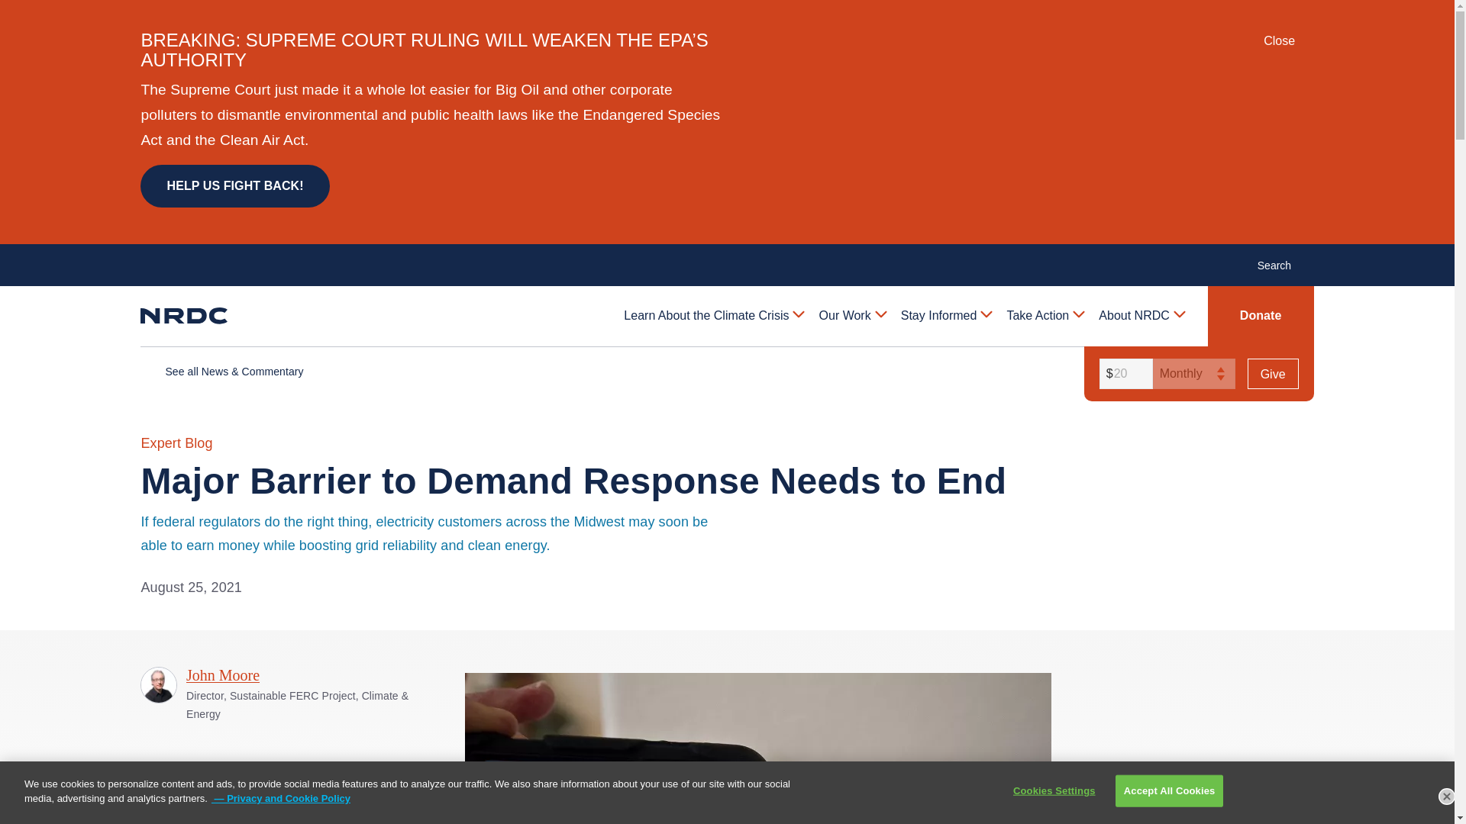 The image size is (1466, 824). I want to click on Share this page block, so click(182, 815).